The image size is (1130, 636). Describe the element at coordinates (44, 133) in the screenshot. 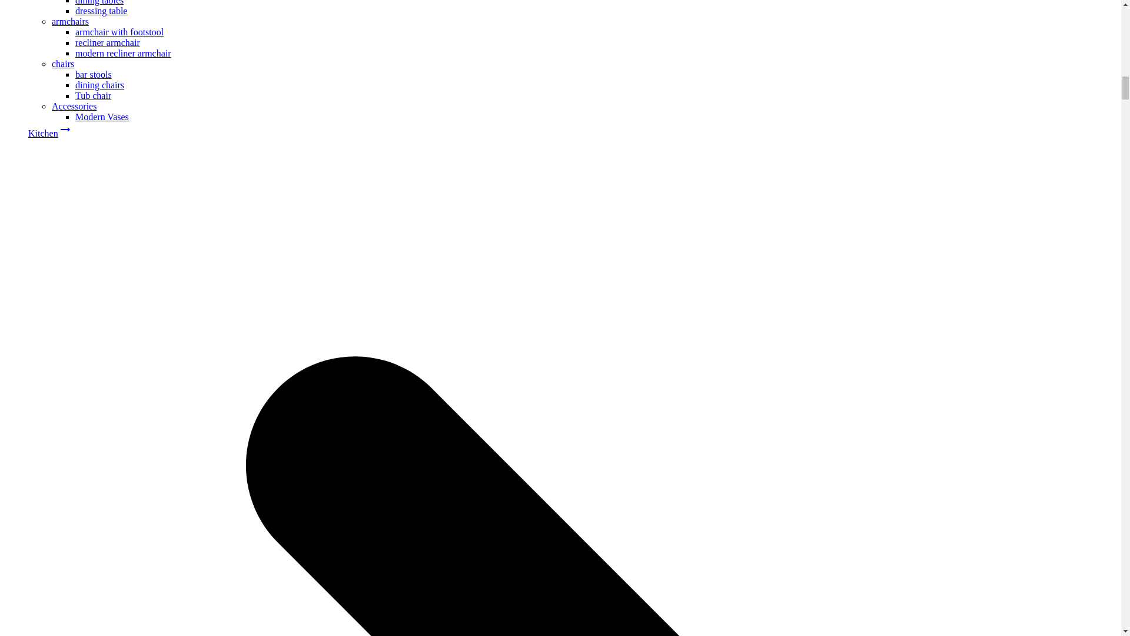

I see `Kitchen` at that location.